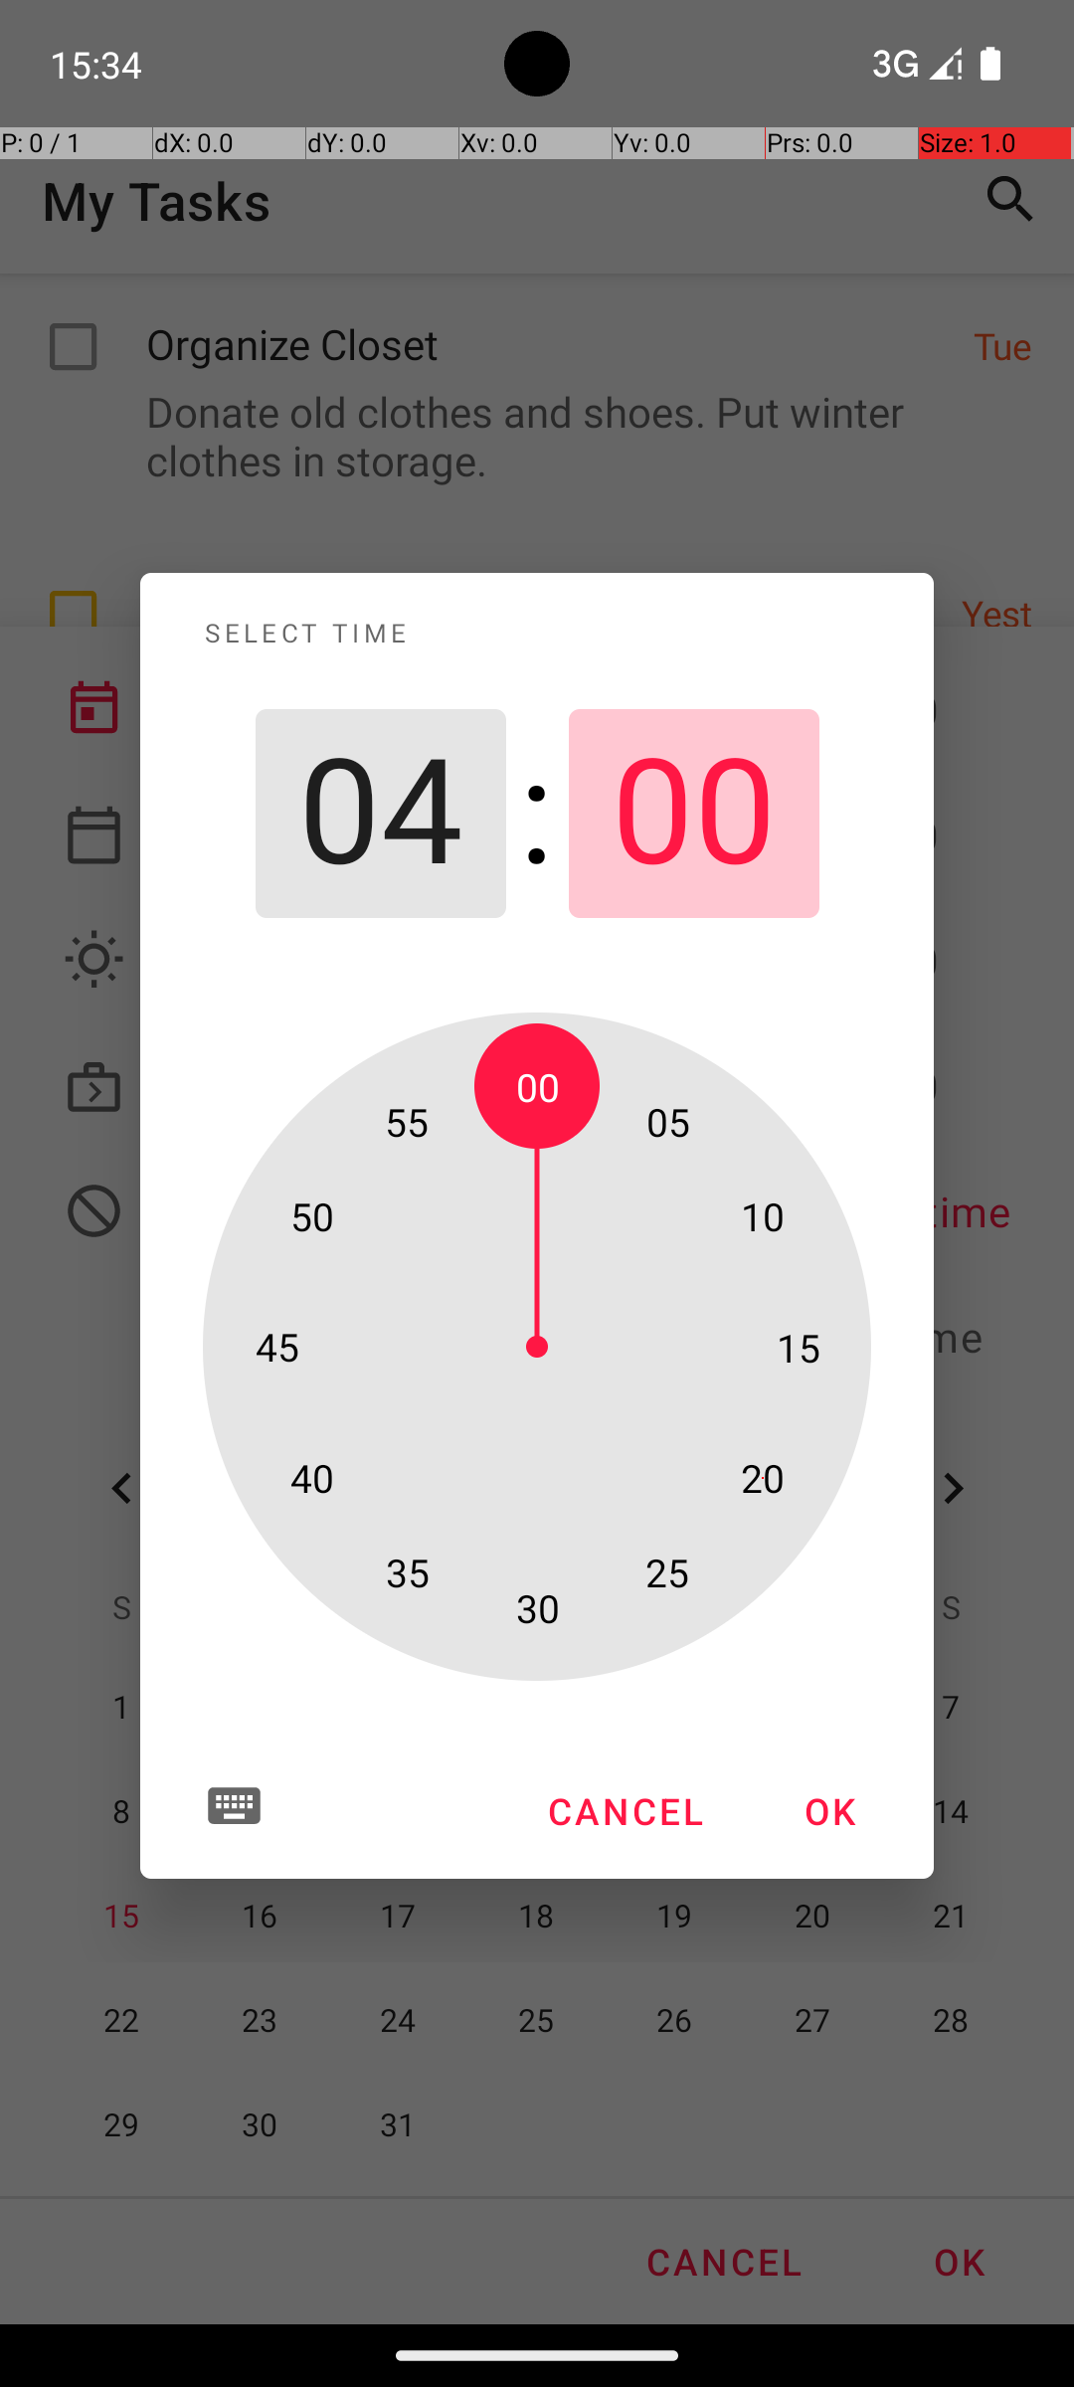  Describe the element at coordinates (380, 814) in the screenshot. I see `04` at that location.